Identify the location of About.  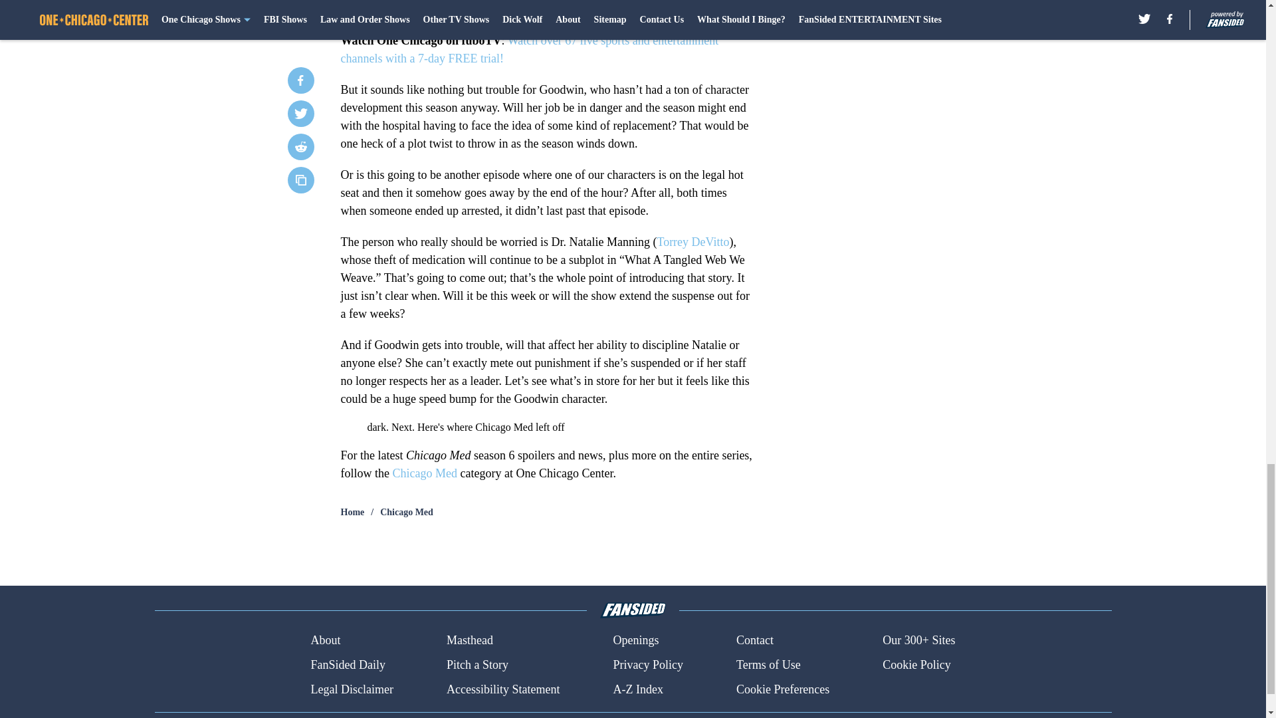
(325, 641).